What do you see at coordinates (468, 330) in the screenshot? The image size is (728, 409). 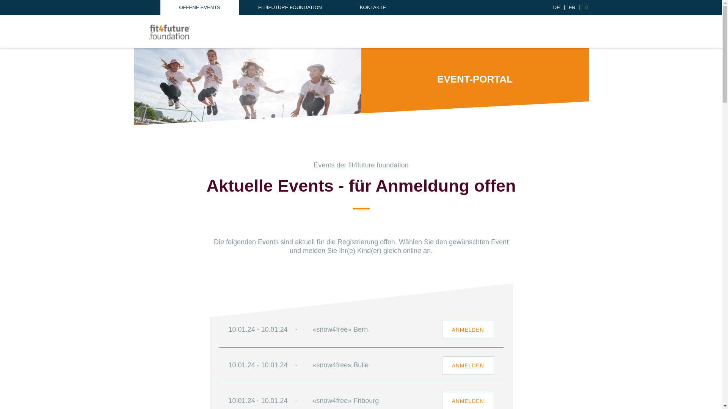 I see `ANMELDEN` at bounding box center [468, 330].